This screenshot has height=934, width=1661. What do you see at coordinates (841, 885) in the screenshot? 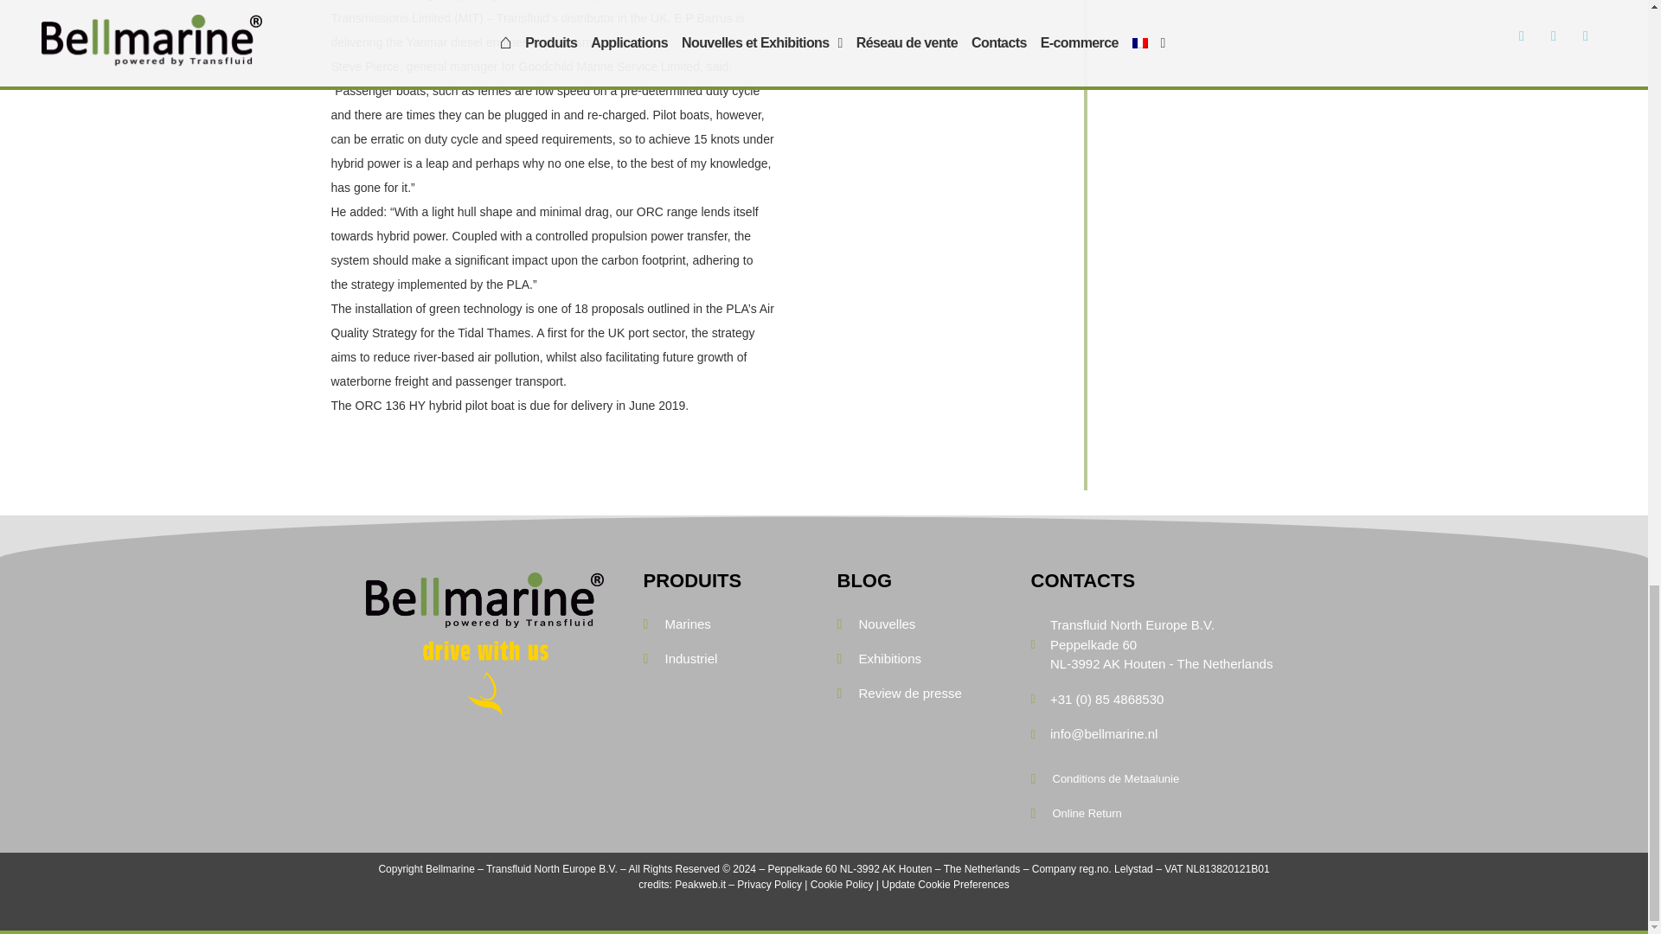
I see `Cookie Policy` at bounding box center [841, 885].